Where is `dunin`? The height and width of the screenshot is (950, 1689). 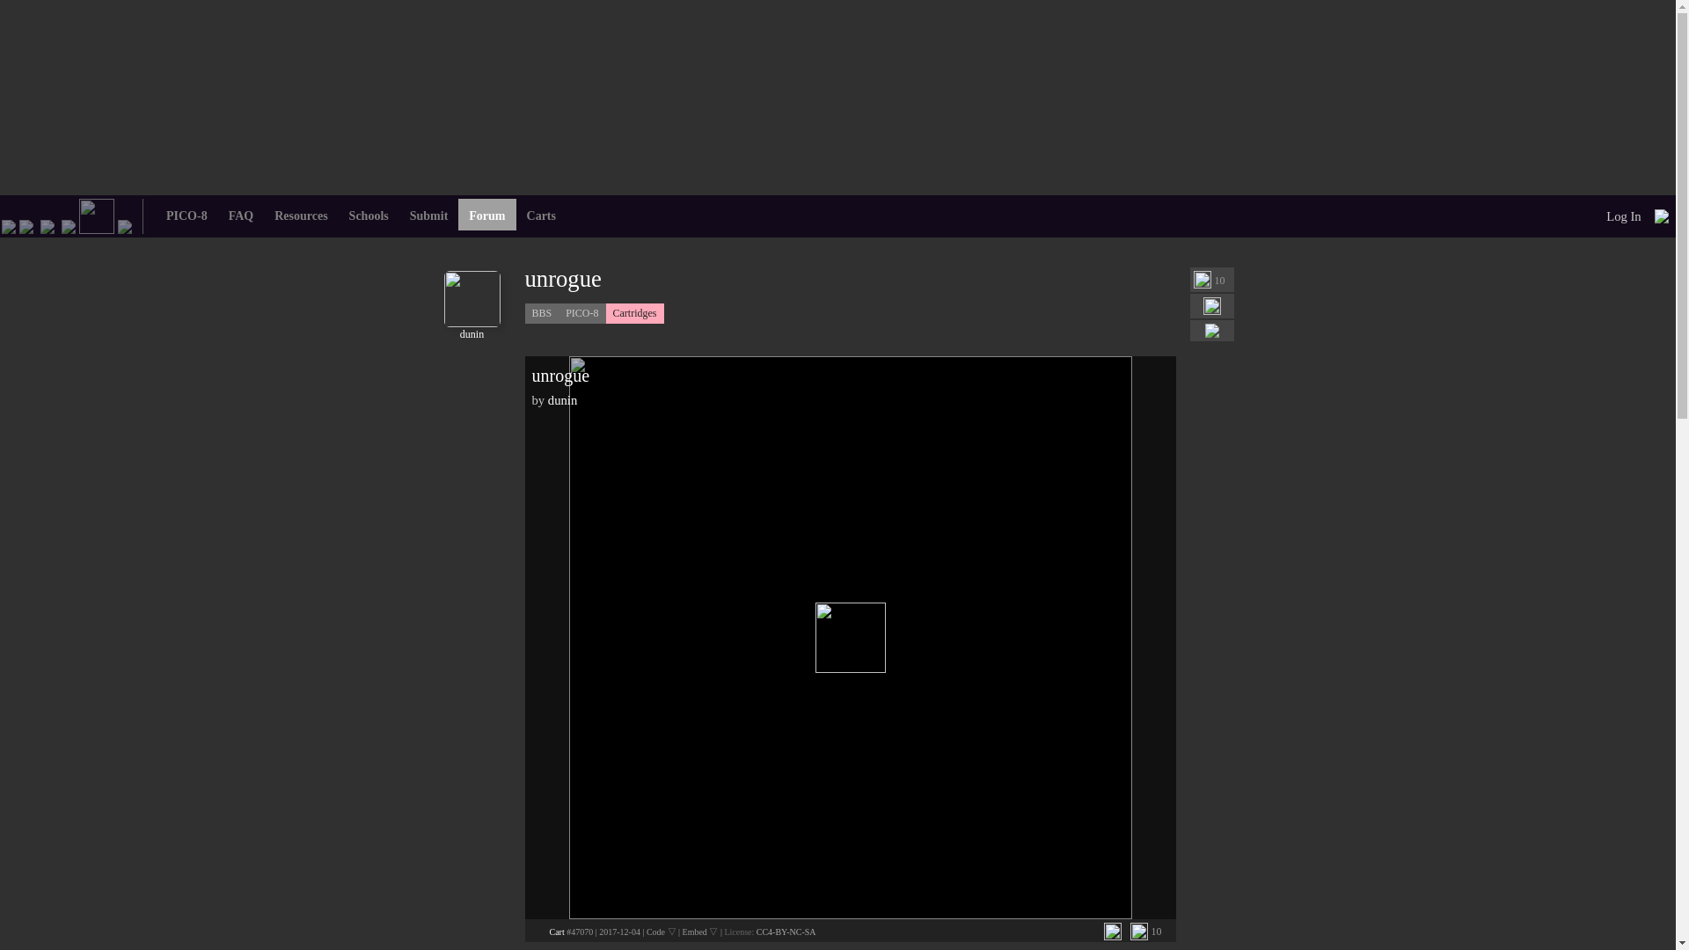 dunin is located at coordinates (472, 328).